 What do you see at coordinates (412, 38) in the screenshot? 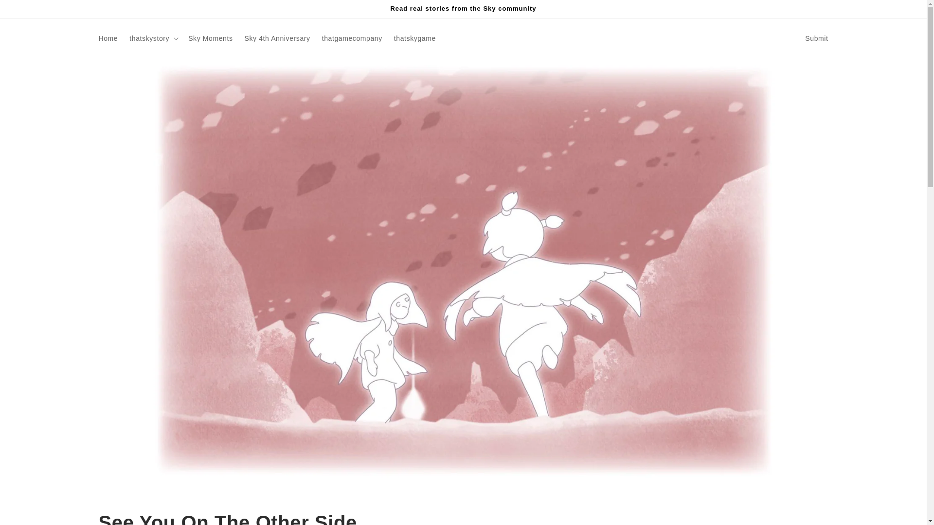
I see `thatskygame` at bounding box center [412, 38].